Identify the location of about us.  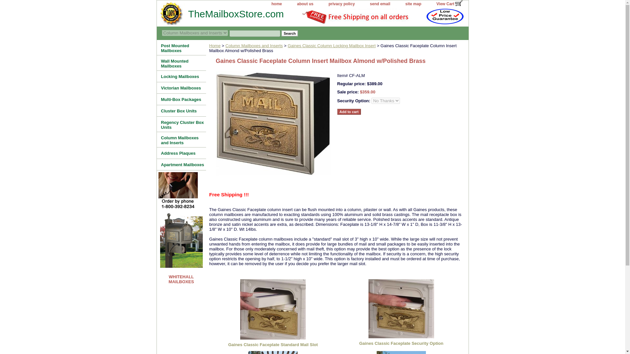
(305, 4).